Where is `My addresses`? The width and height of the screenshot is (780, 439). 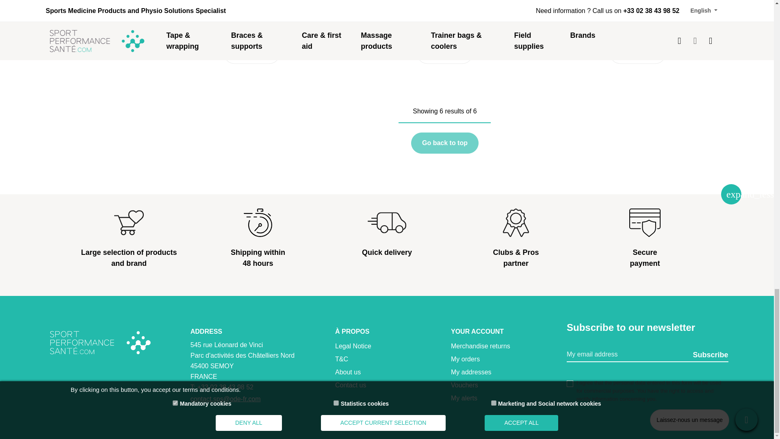 My addresses is located at coordinates (471, 372).